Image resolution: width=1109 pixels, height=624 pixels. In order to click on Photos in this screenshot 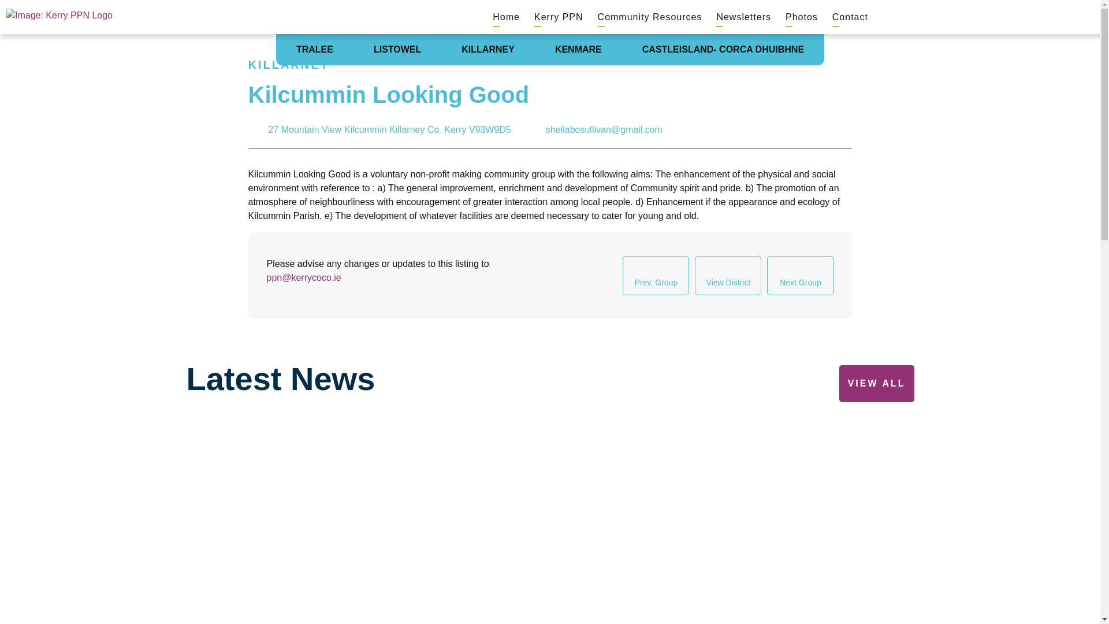, I will do `click(802, 16)`.